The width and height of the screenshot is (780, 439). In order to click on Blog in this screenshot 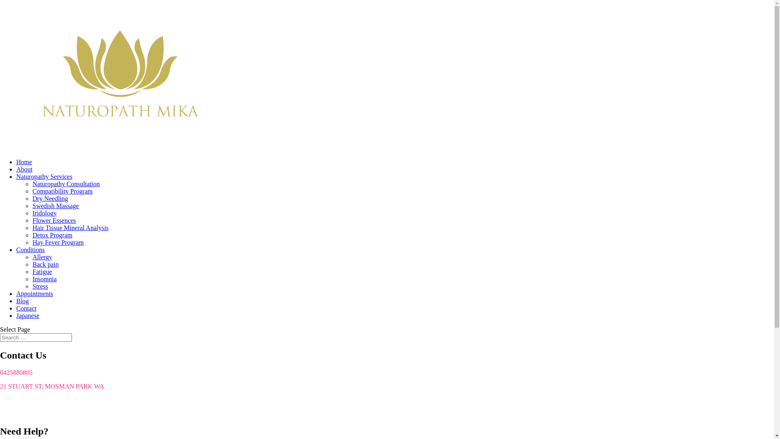, I will do `click(23, 301)`.